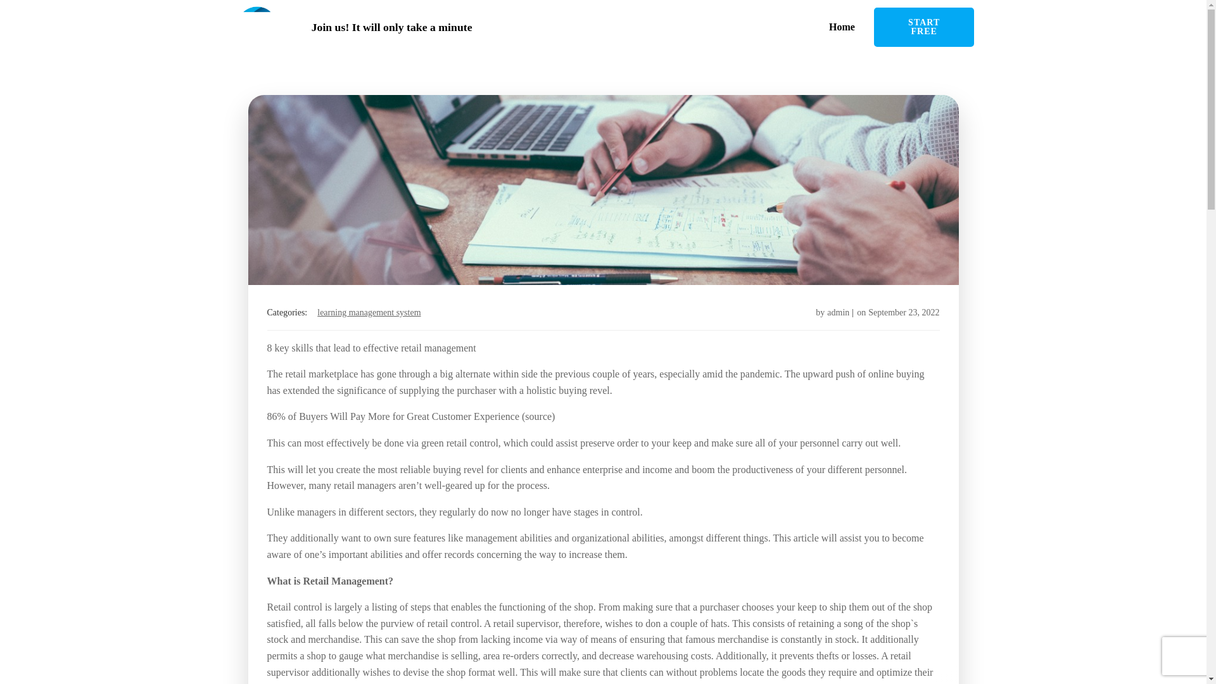 Image resolution: width=1216 pixels, height=684 pixels. Describe the element at coordinates (903, 313) in the screenshot. I see `September 23, 2022` at that location.